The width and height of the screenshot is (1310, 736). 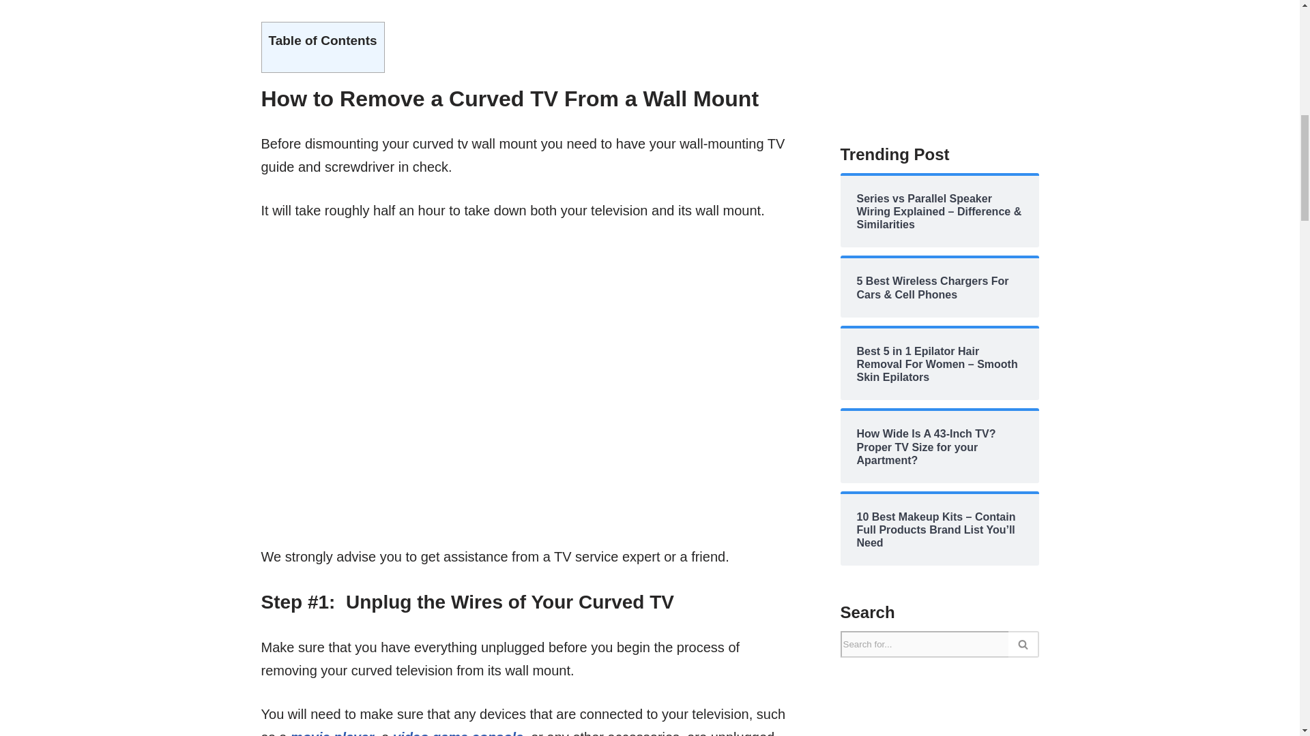 I want to click on movie player, so click(x=332, y=733).